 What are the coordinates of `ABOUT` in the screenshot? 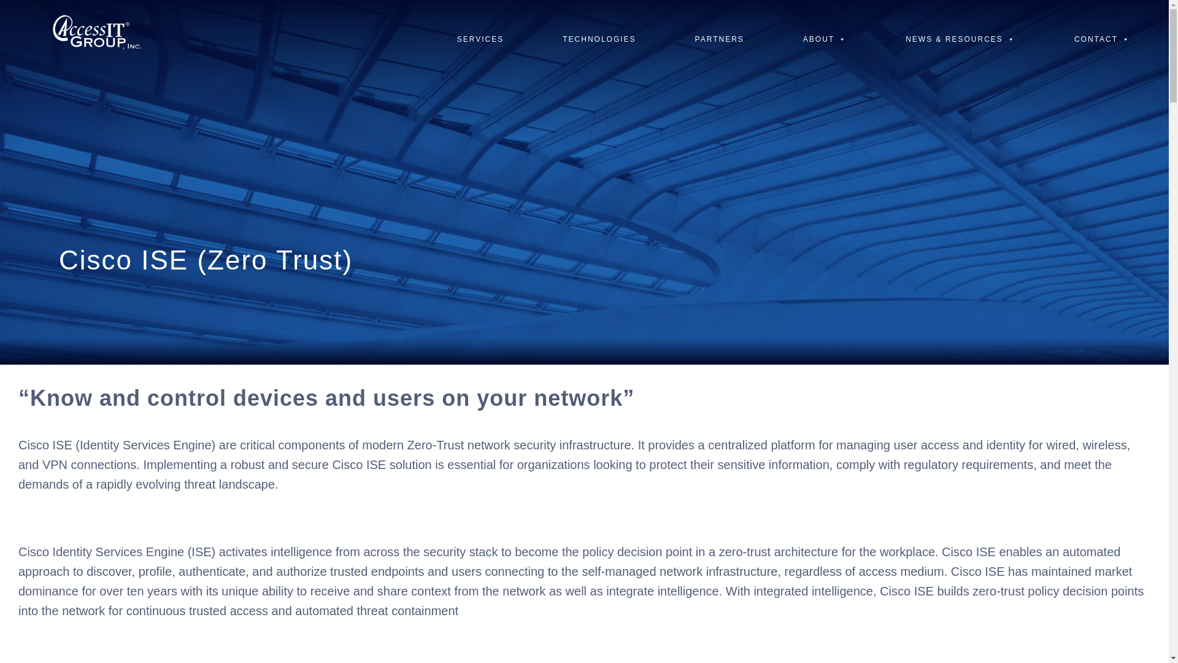 It's located at (825, 38).